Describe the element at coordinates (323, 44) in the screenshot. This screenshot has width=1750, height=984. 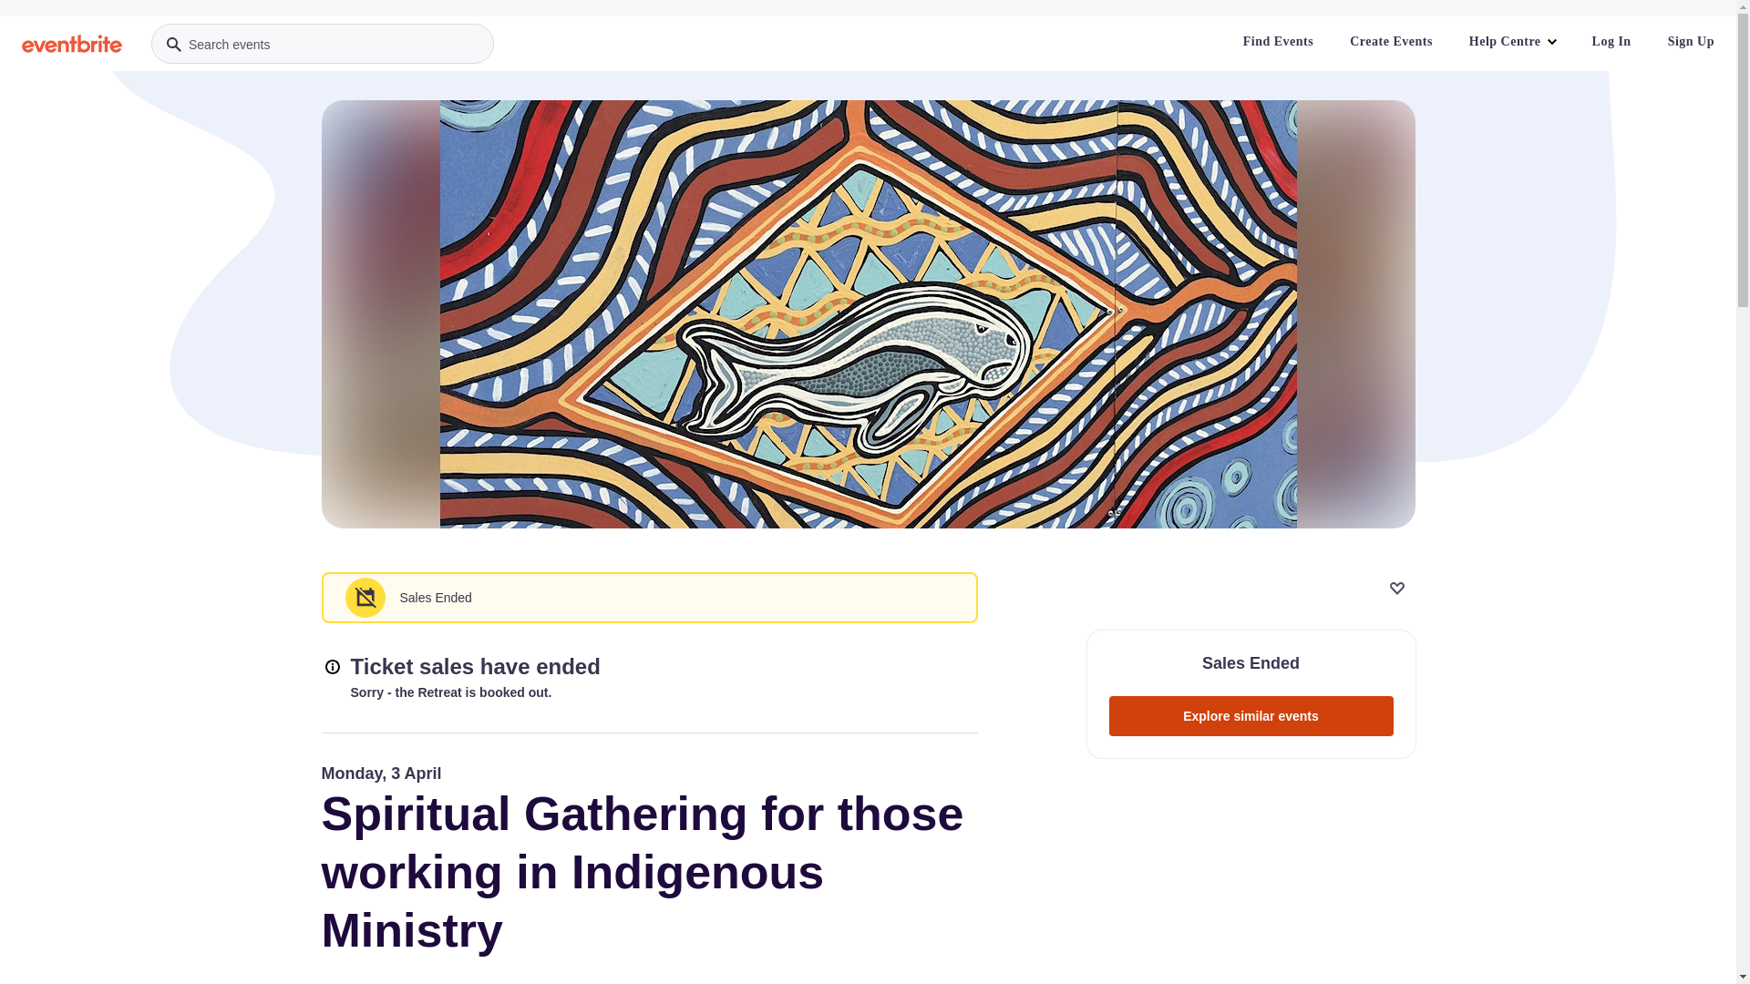
I see `Search events` at that location.